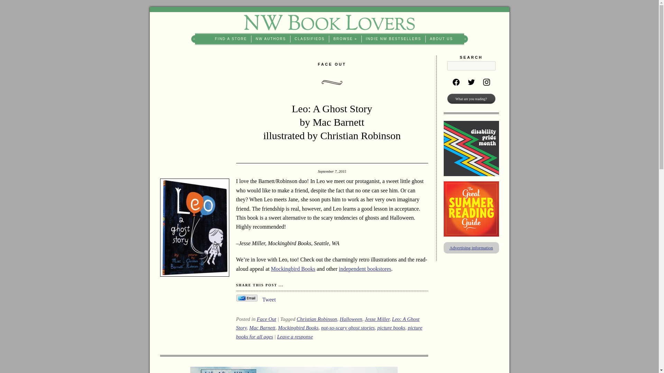 The width and height of the screenshot is (664, 373). I want to click on Leave a response, so click(295, 336).